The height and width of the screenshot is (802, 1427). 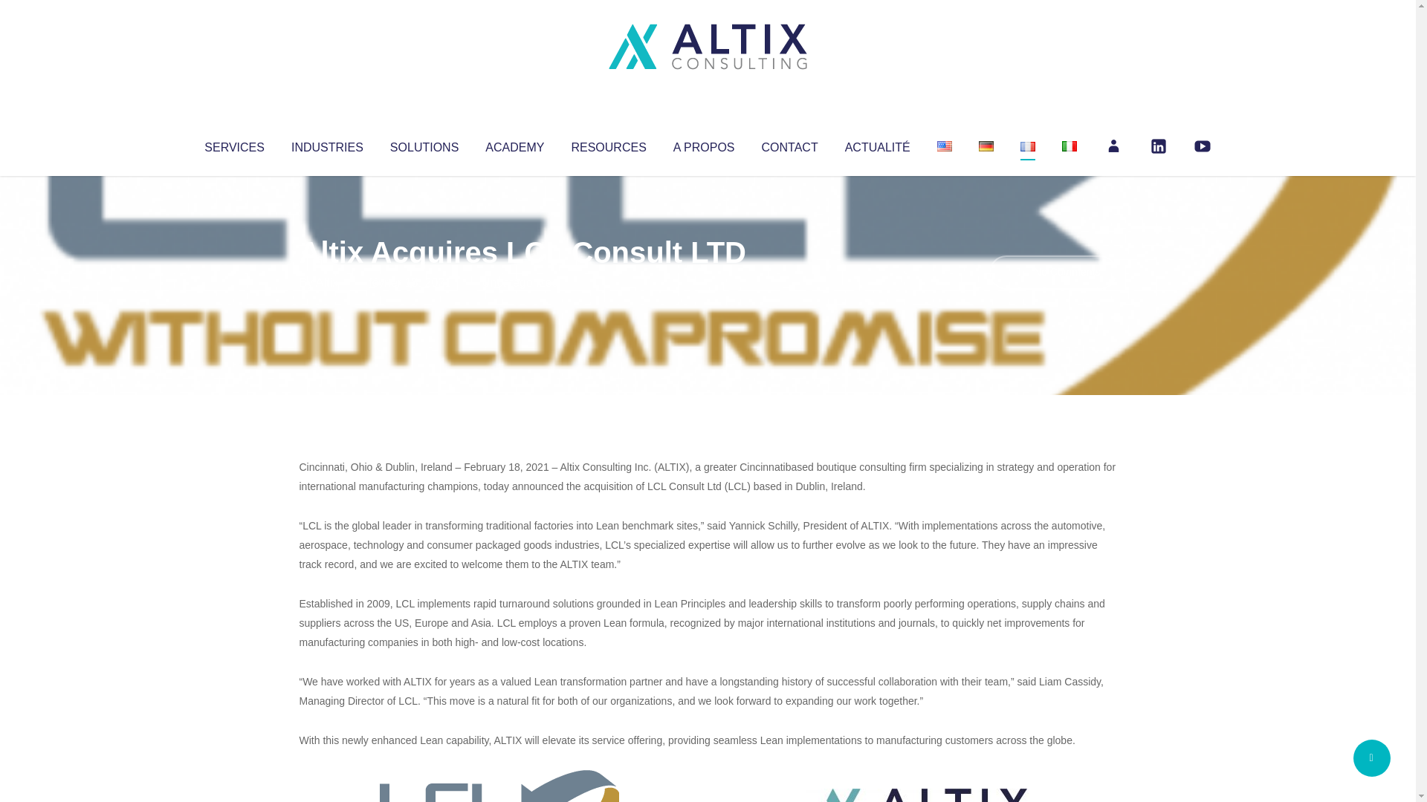 What do you see at coordinates (704, 144) in the screenshot?
I see `A PROPOS` at bounding box center [704, 144].